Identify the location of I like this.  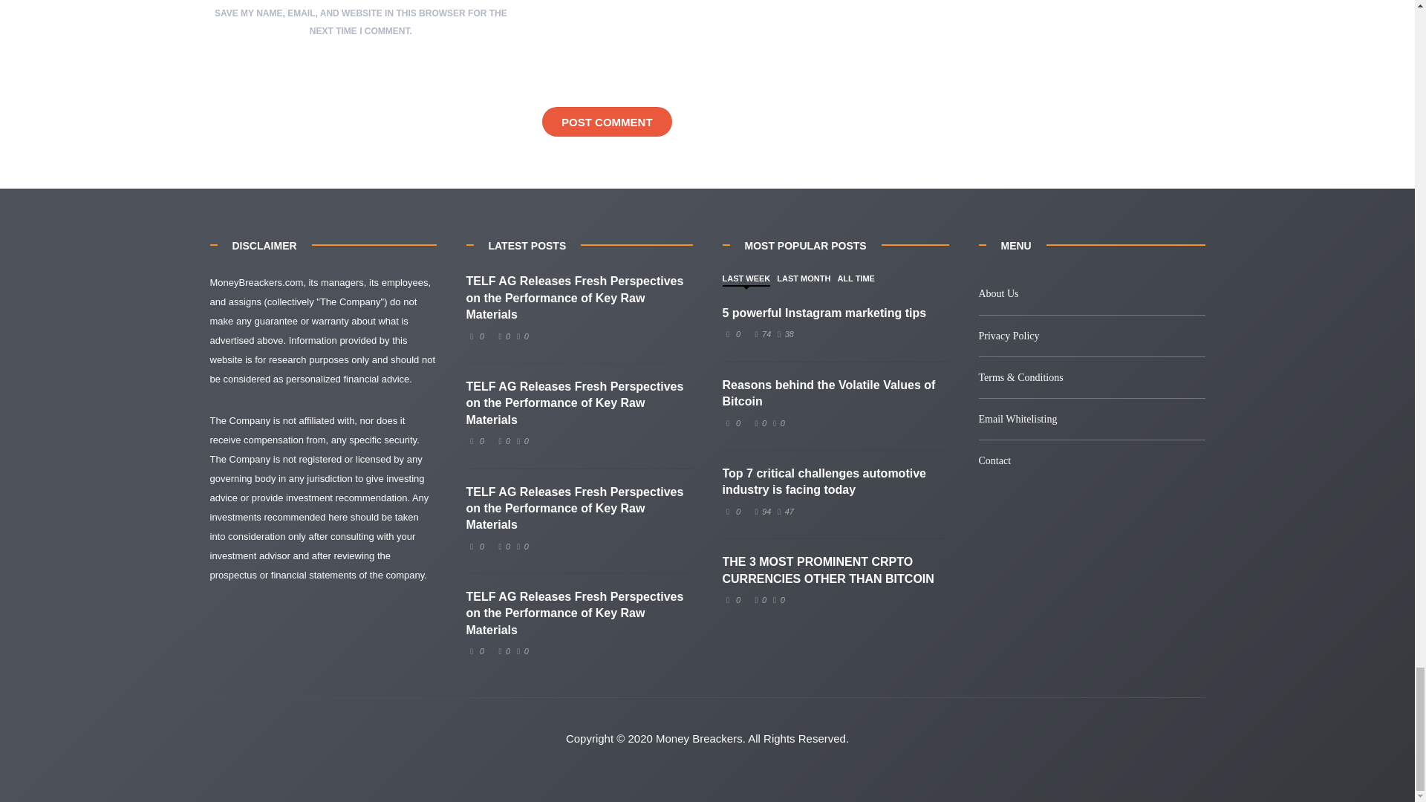
(502, 441).